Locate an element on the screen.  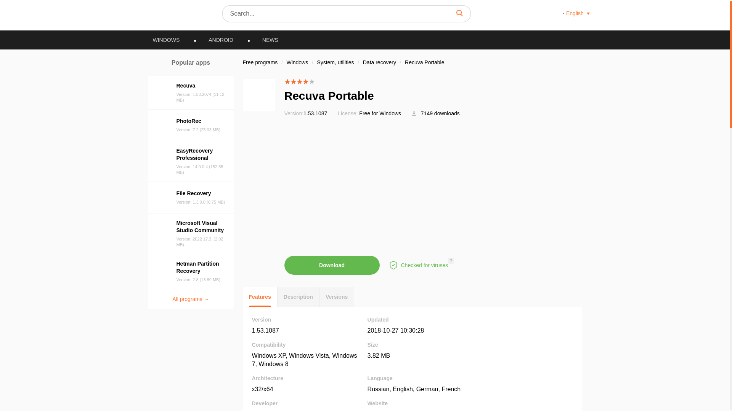
System, utilities is located at coordinates (336, 62).